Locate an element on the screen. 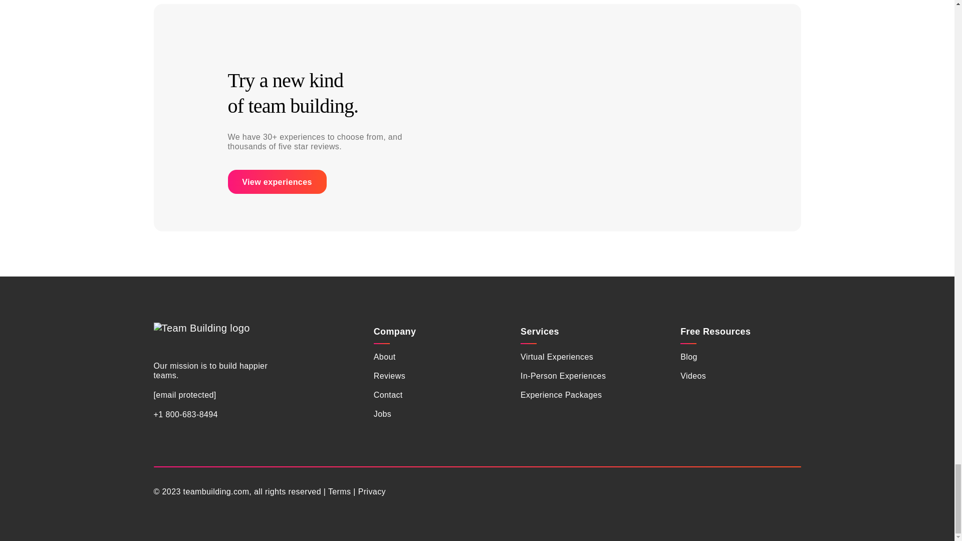 This screenshot has width=962, height=541. Virtual Experiences is located at coordinates (557, 357).